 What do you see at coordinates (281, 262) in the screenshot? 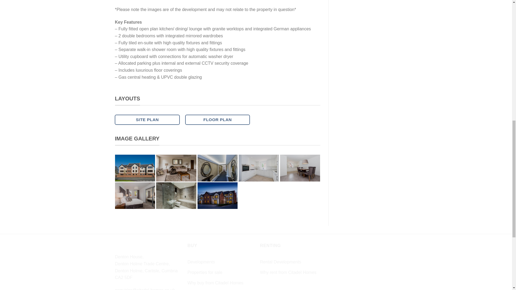
I see `Rental Developments` at bounding box center [281, 262].